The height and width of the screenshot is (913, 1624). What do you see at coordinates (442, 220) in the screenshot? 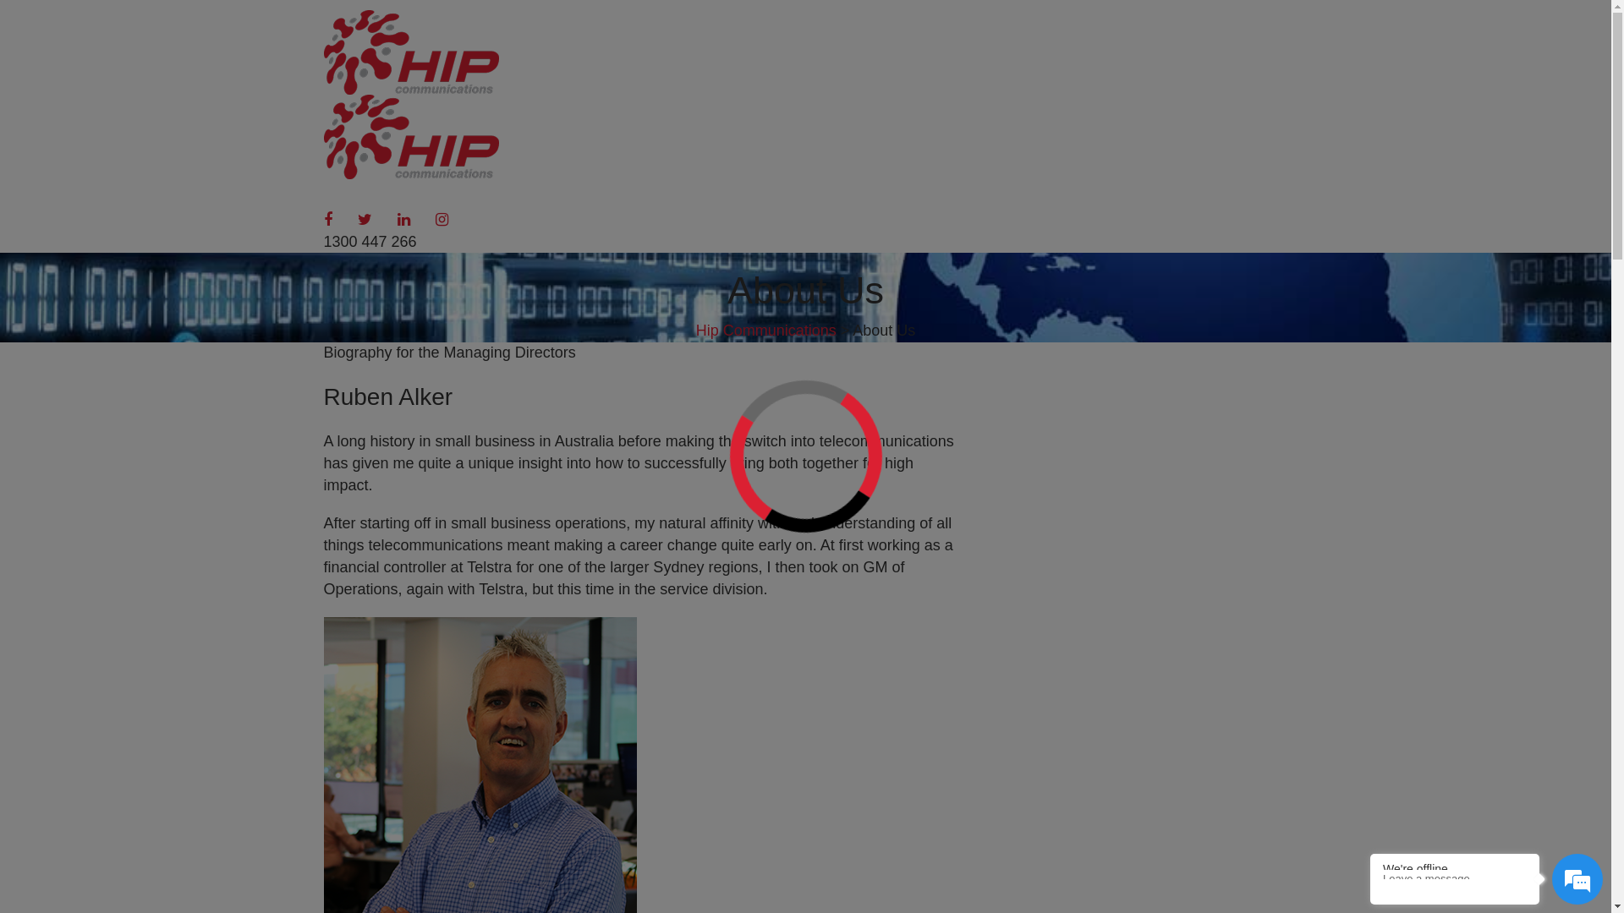
I see `instagram` at bounding box center [442, 220].